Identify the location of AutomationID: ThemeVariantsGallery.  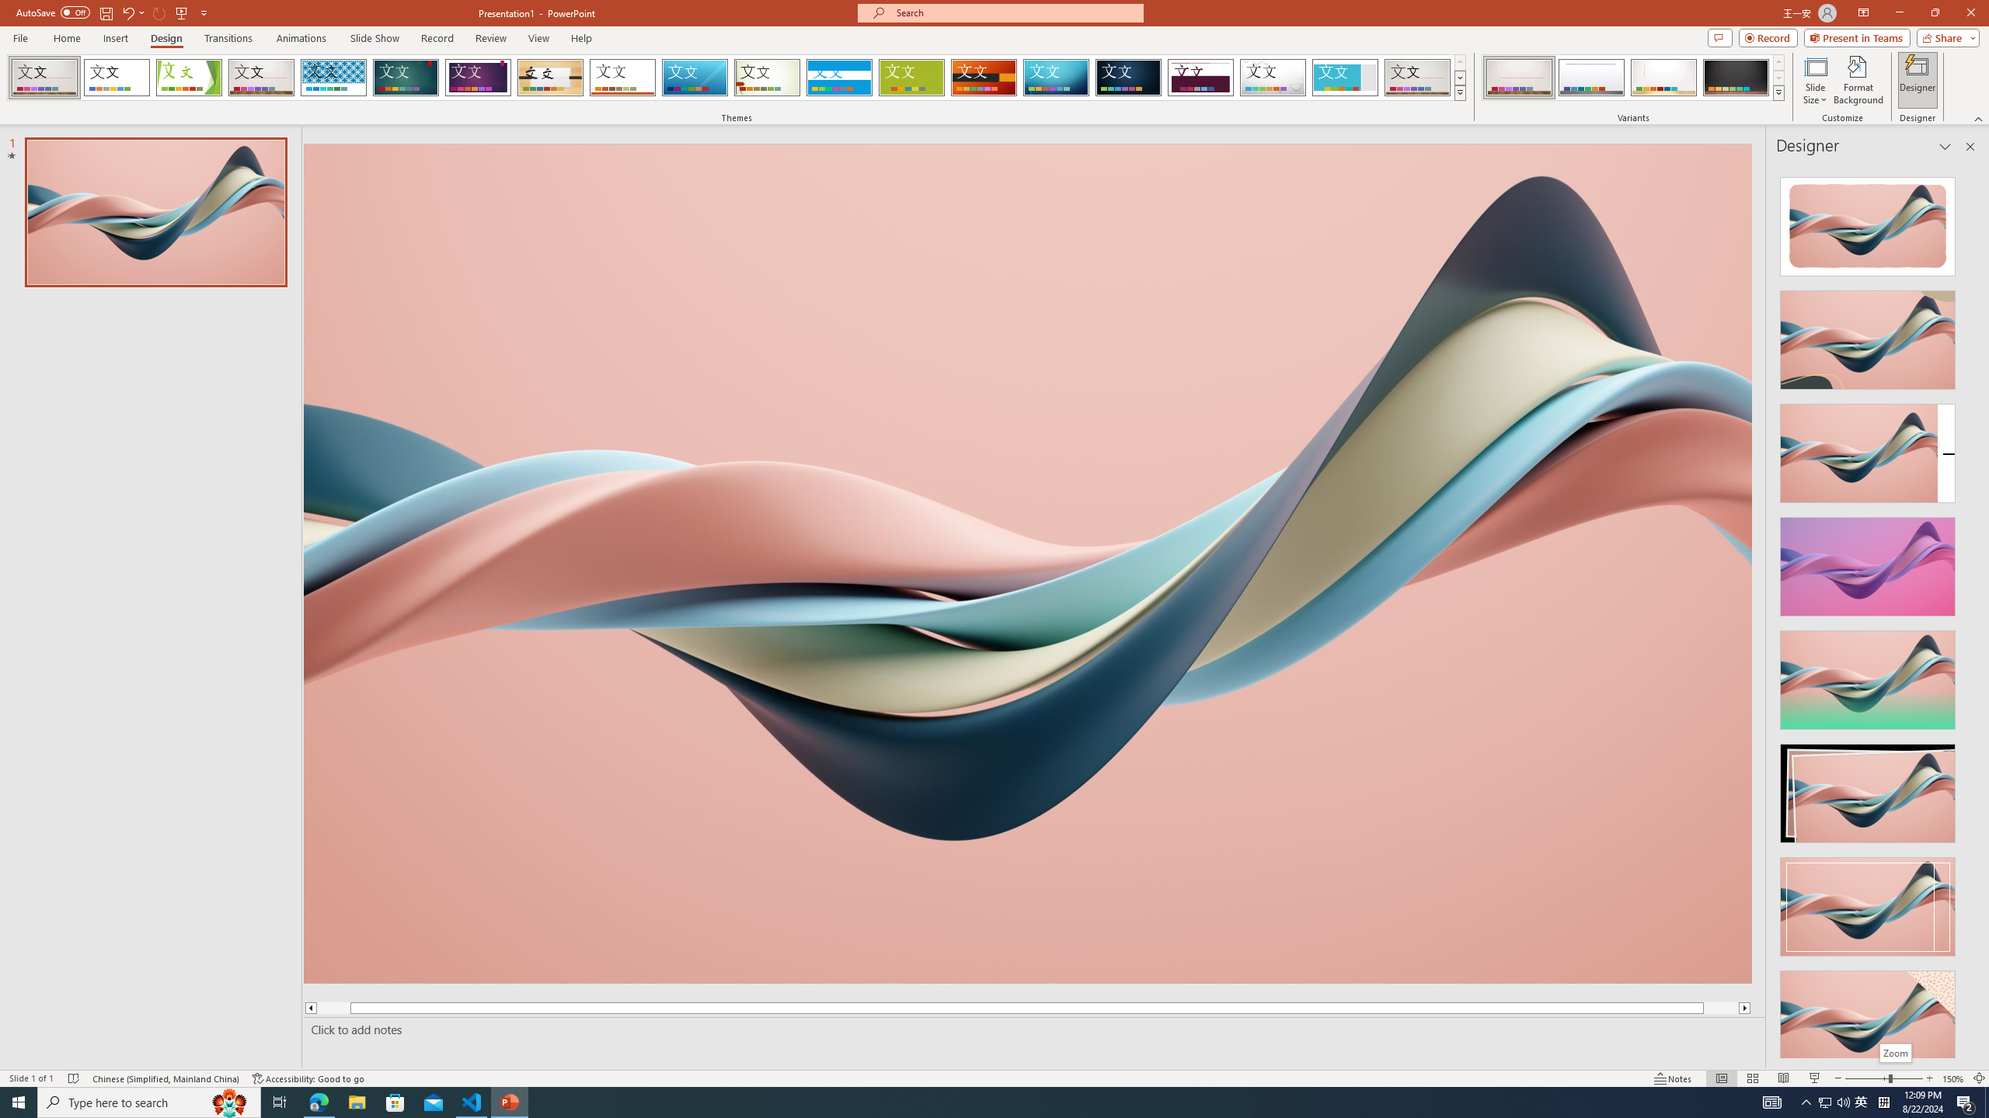
(1633, 78).